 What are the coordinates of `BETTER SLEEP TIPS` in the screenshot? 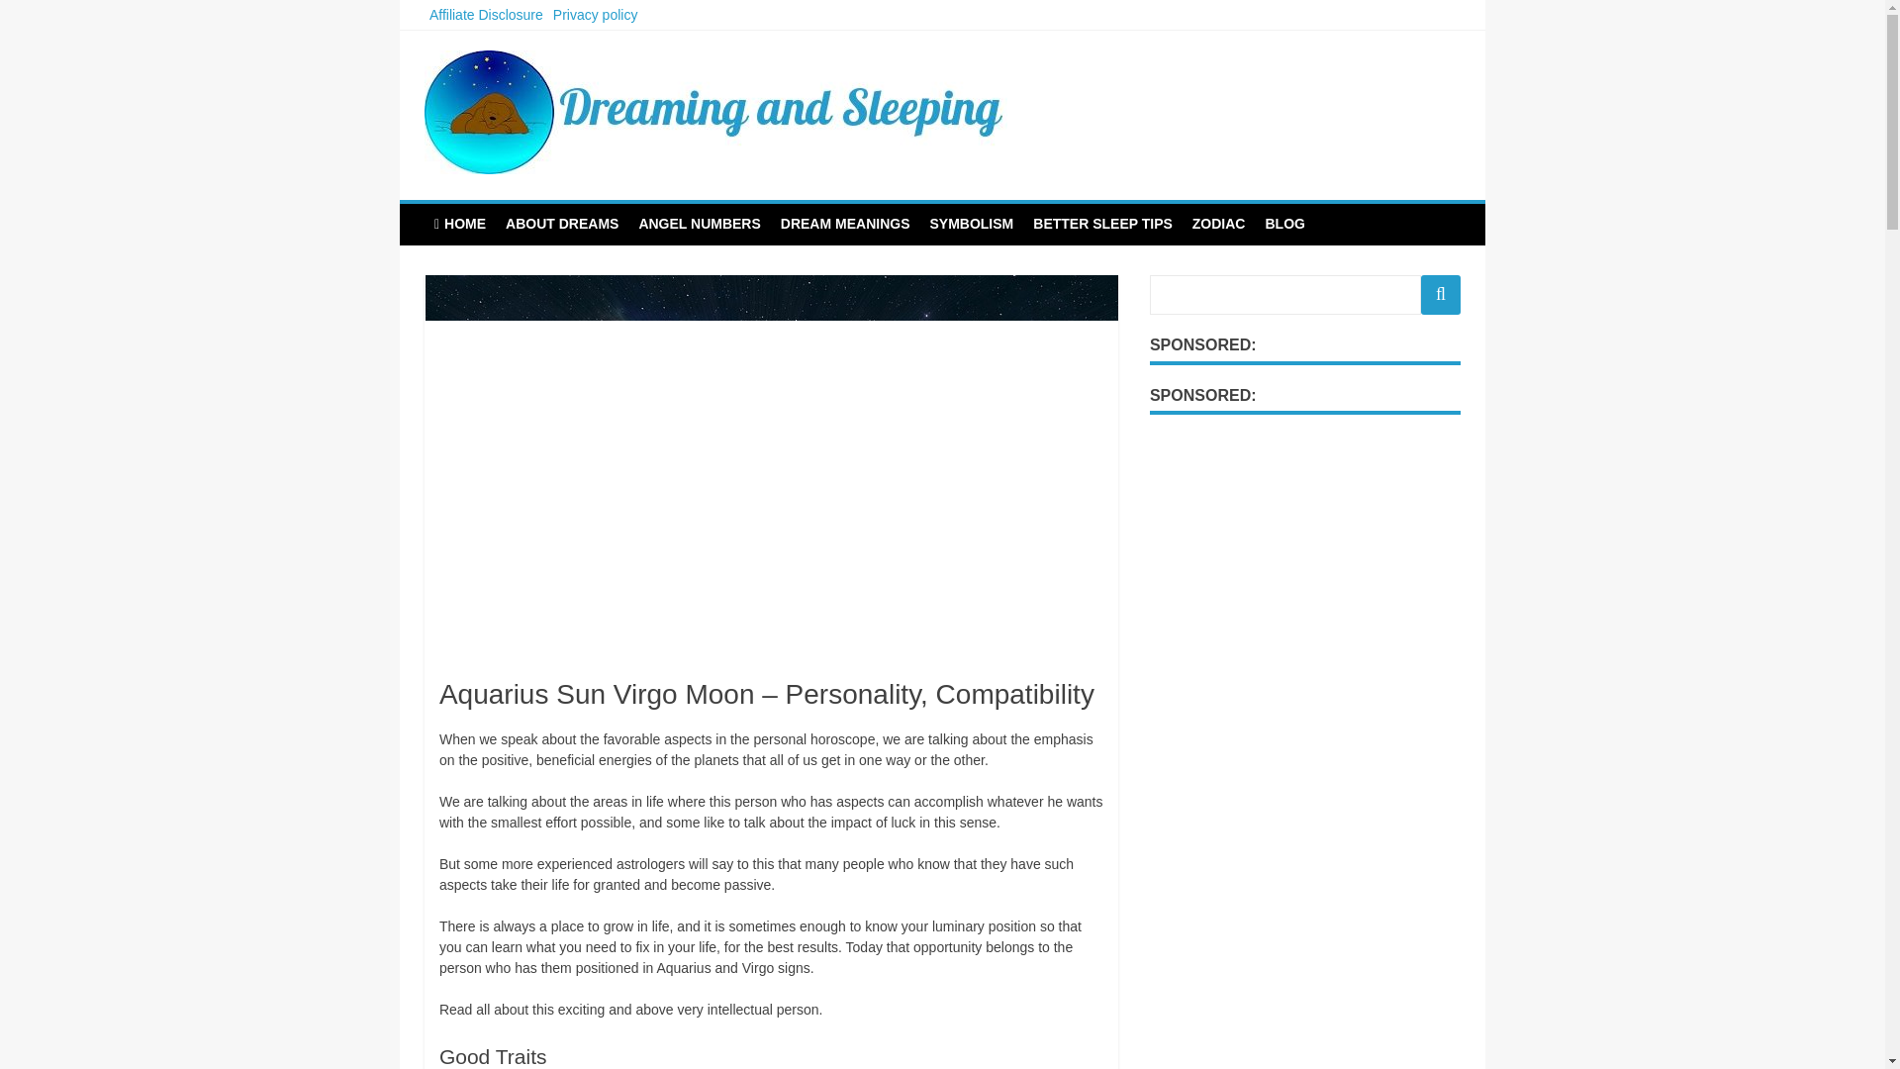 It's located at (1102, 224).